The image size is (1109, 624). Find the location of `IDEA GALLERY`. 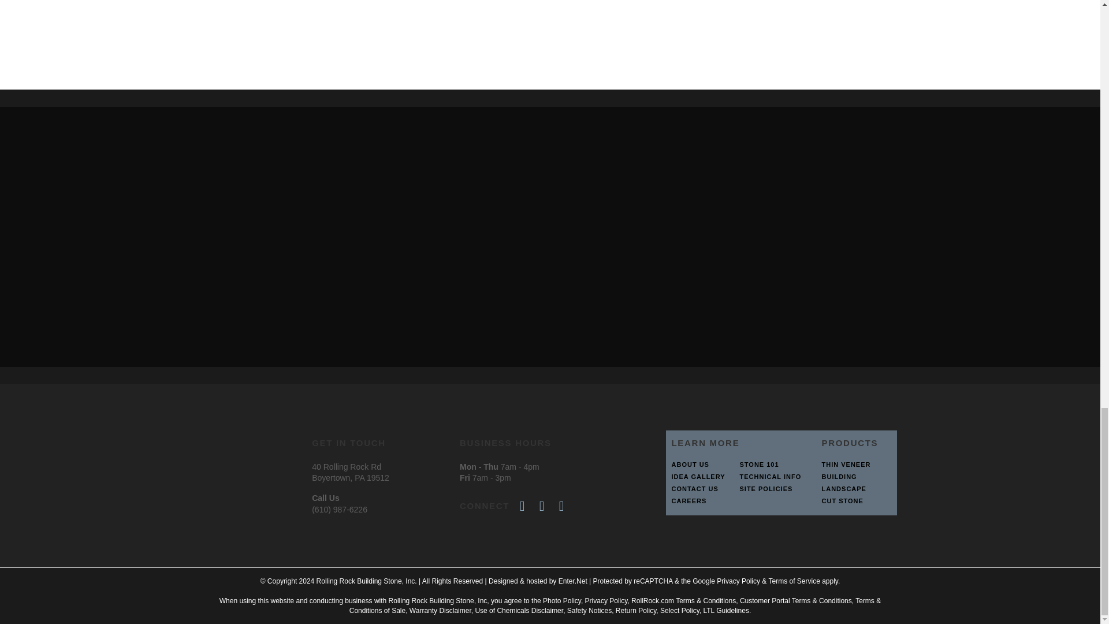

IDEA GALLERY is located at coordinates (699, 476).